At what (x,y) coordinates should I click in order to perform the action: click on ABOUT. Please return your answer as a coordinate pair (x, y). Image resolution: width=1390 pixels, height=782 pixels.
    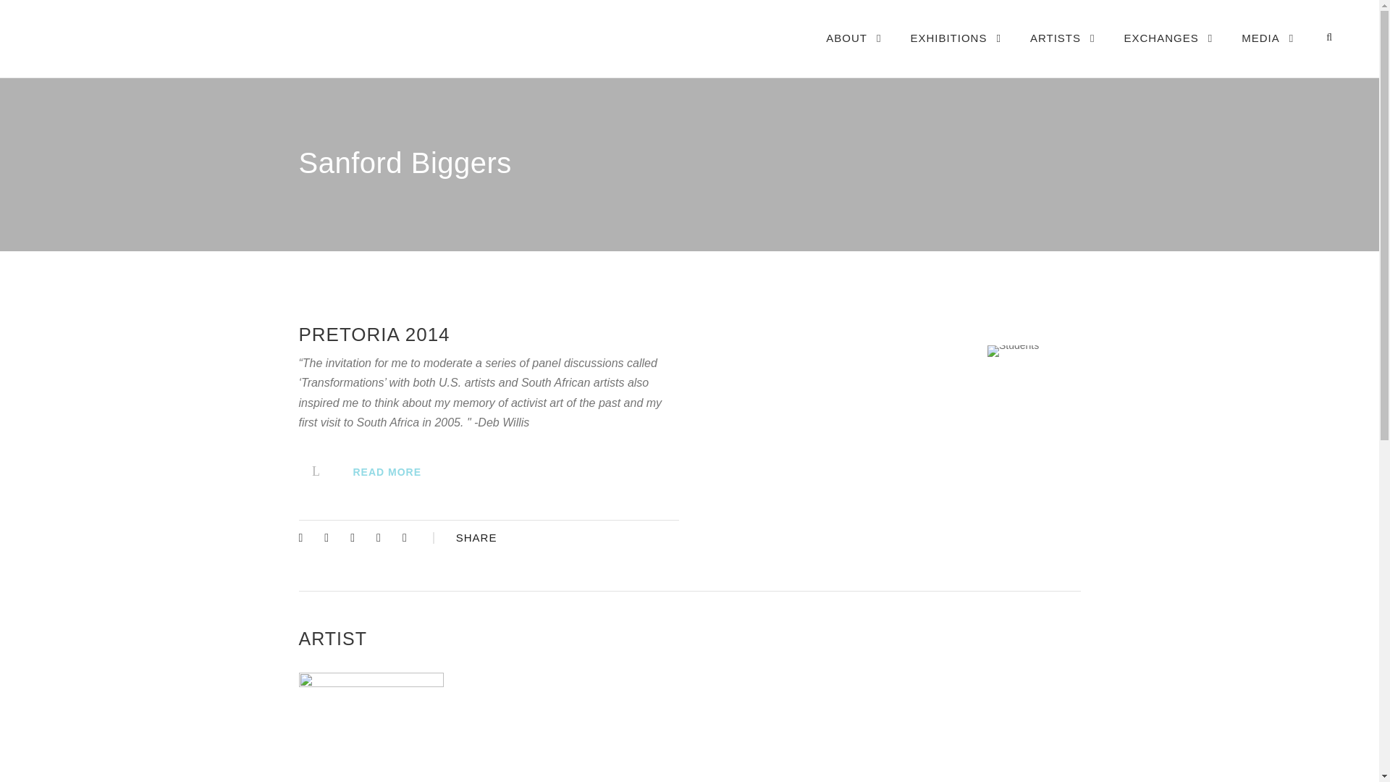
    Looking at the image, I should click on (853, 52).